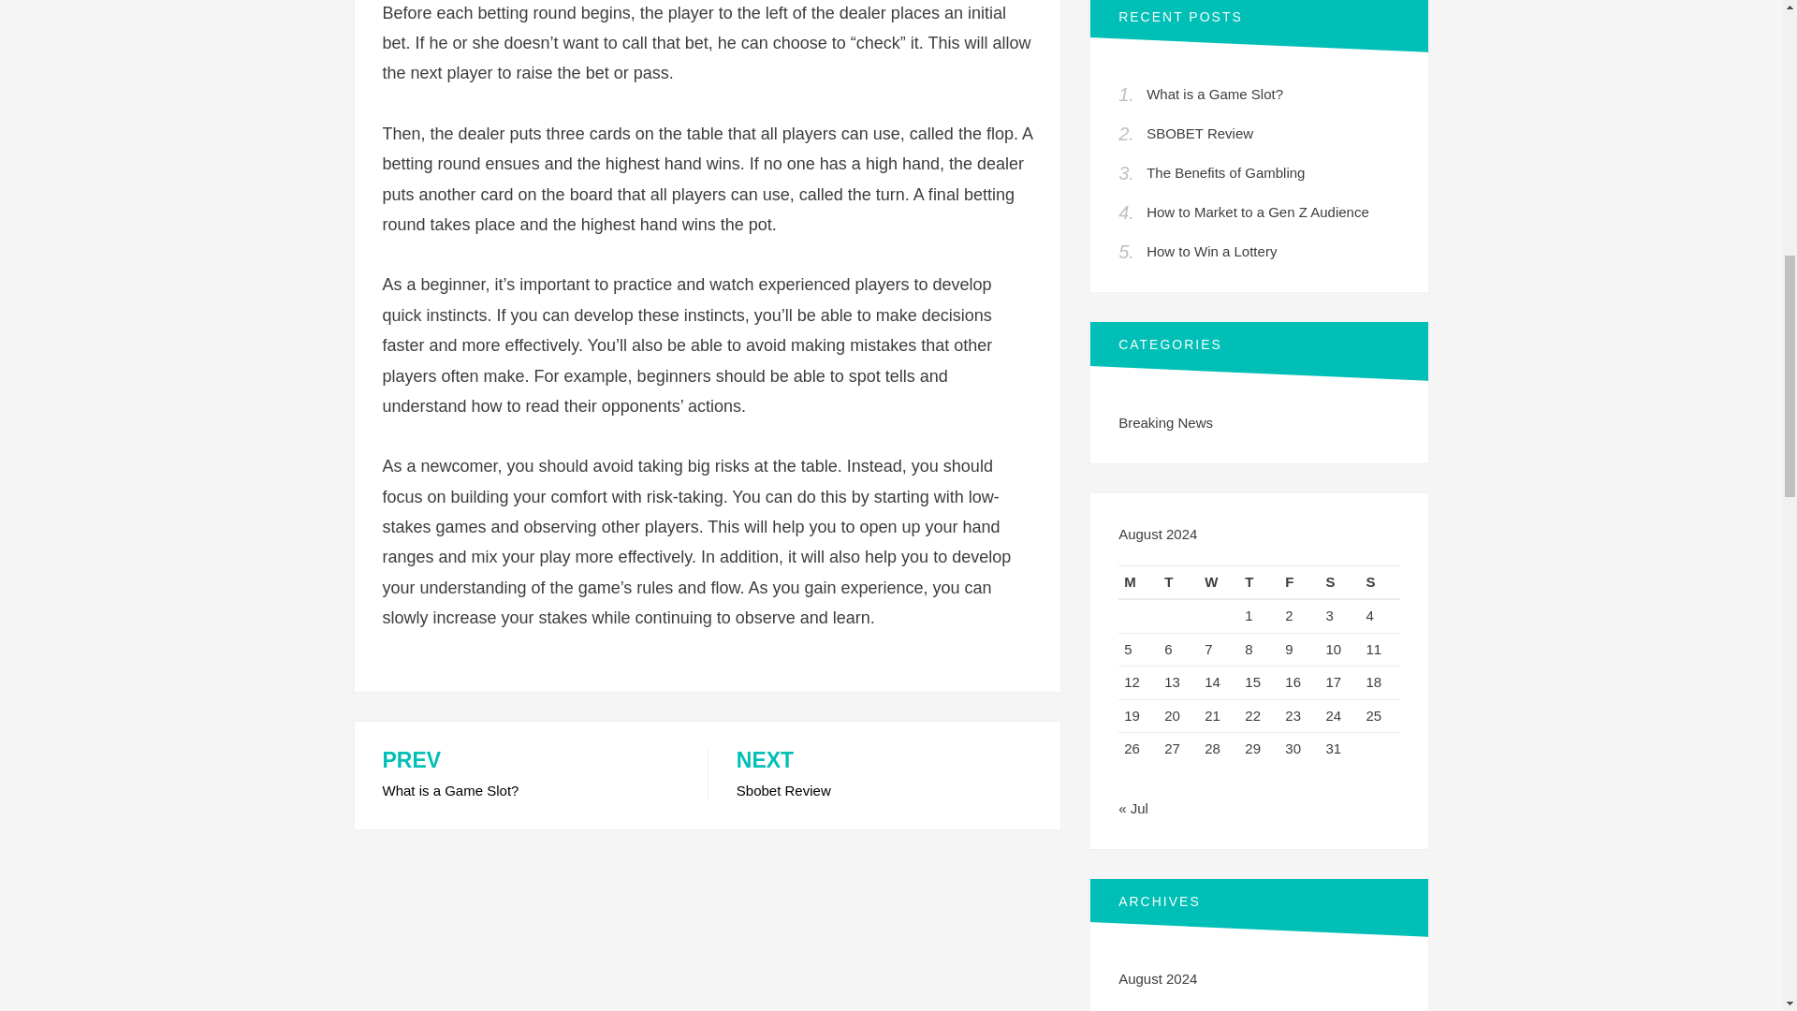 This screenshot has width=1797, height=1011. Describe the element at coordinates (1178, 582) in the screenshot. I see `Tuesday` at that location.